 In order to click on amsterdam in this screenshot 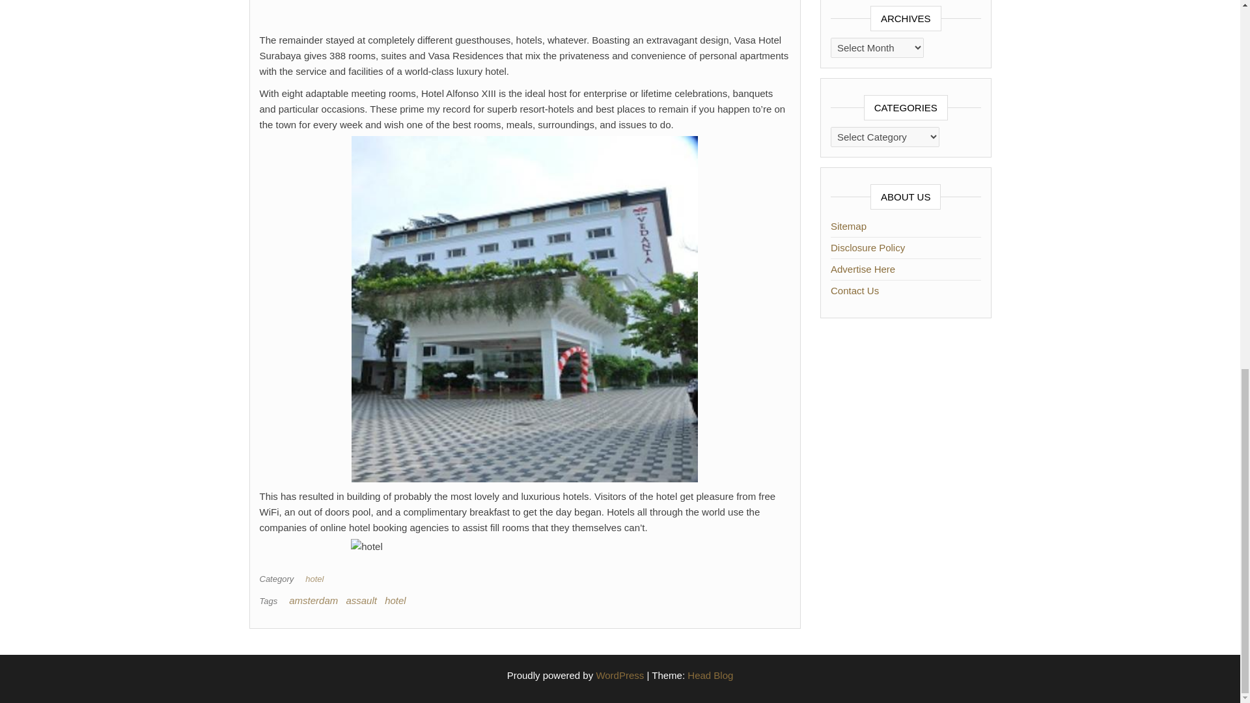, I will do `click(312, 600)`.